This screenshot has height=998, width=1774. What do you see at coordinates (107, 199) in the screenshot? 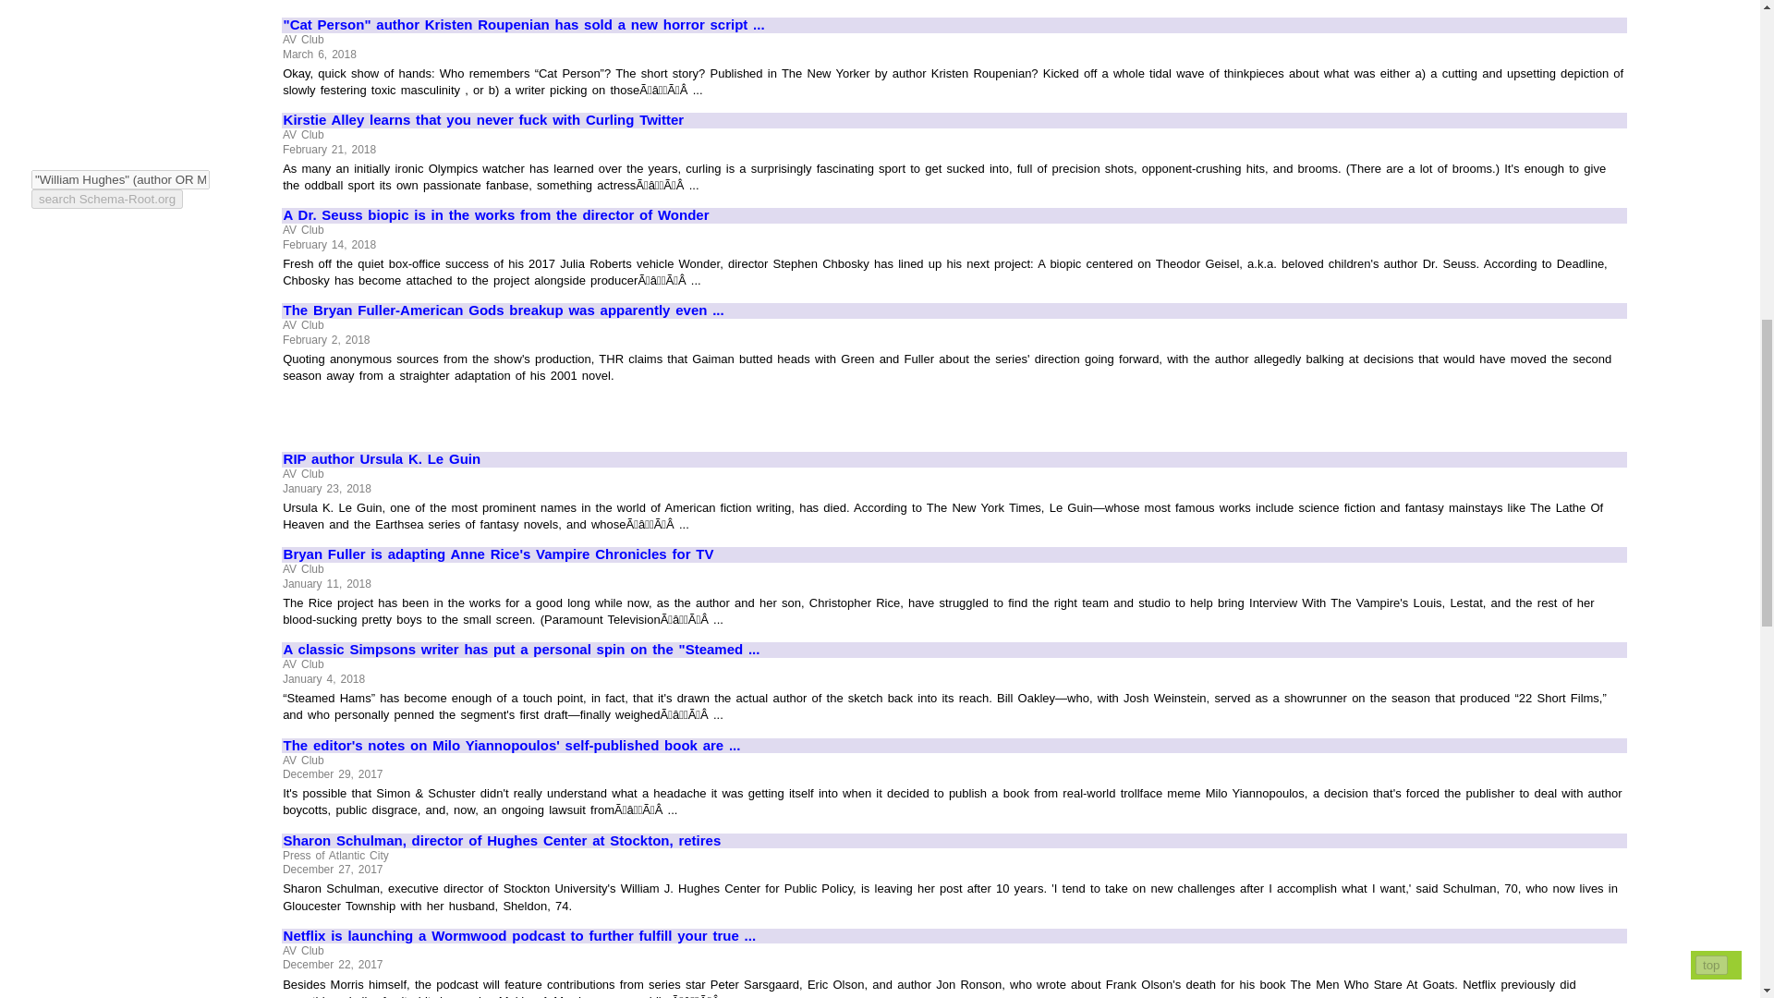
I see `search this site for William Hughes ` at bounding box center [107, 199].